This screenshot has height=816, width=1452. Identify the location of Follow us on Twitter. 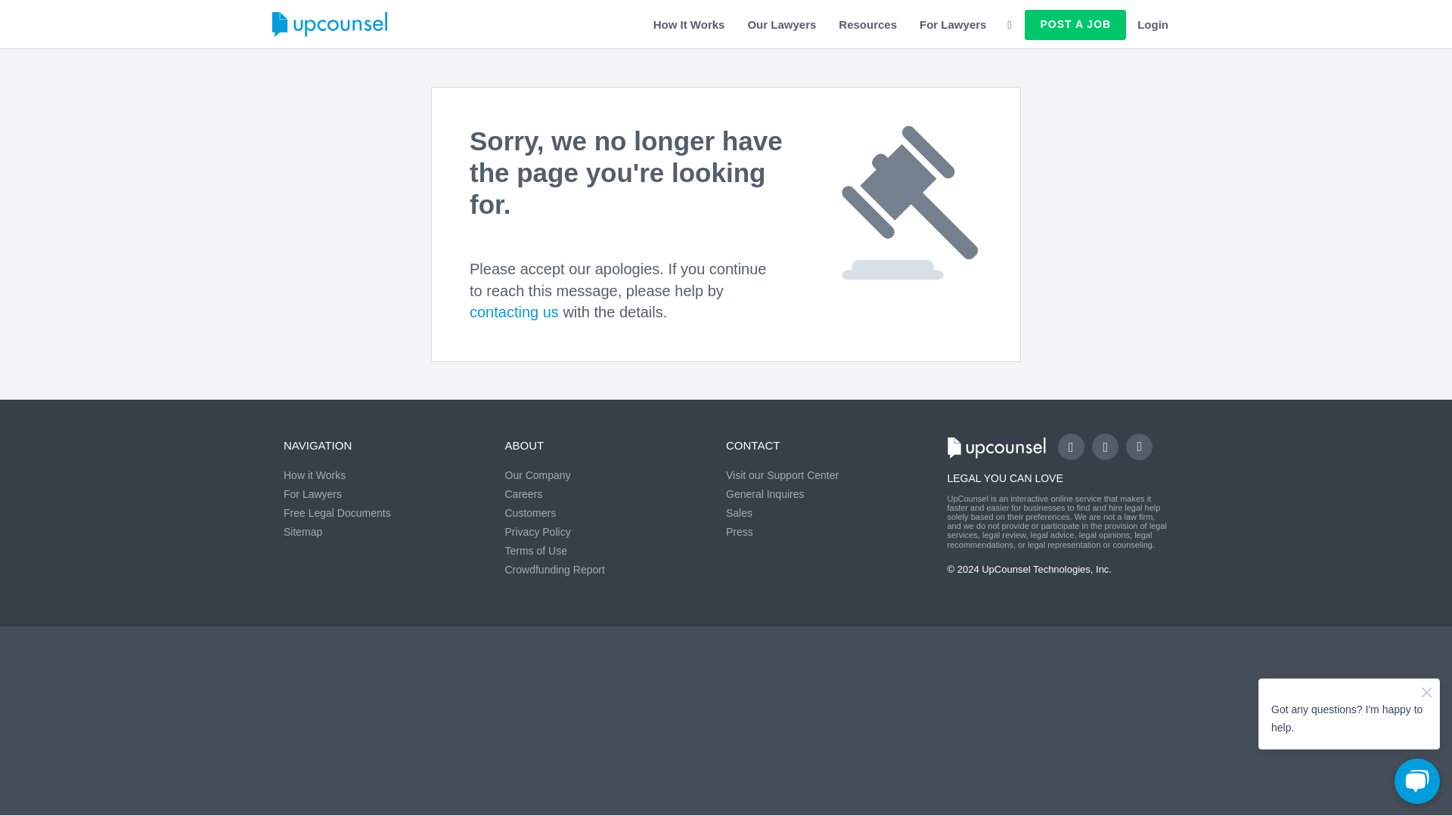
(1104, 447).